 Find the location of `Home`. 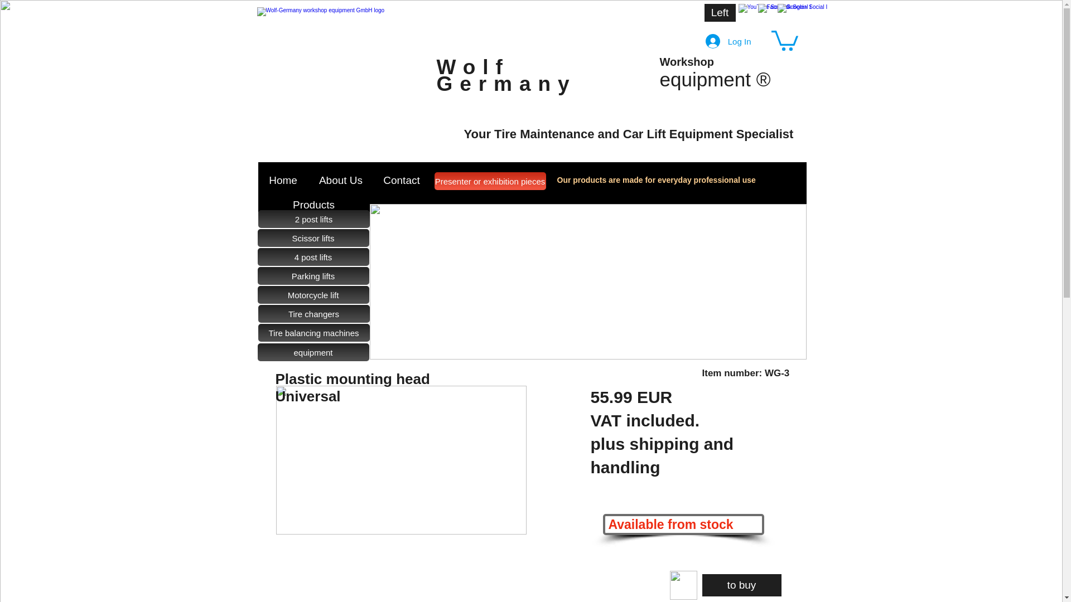

Home is located at coordinates (283, 180).